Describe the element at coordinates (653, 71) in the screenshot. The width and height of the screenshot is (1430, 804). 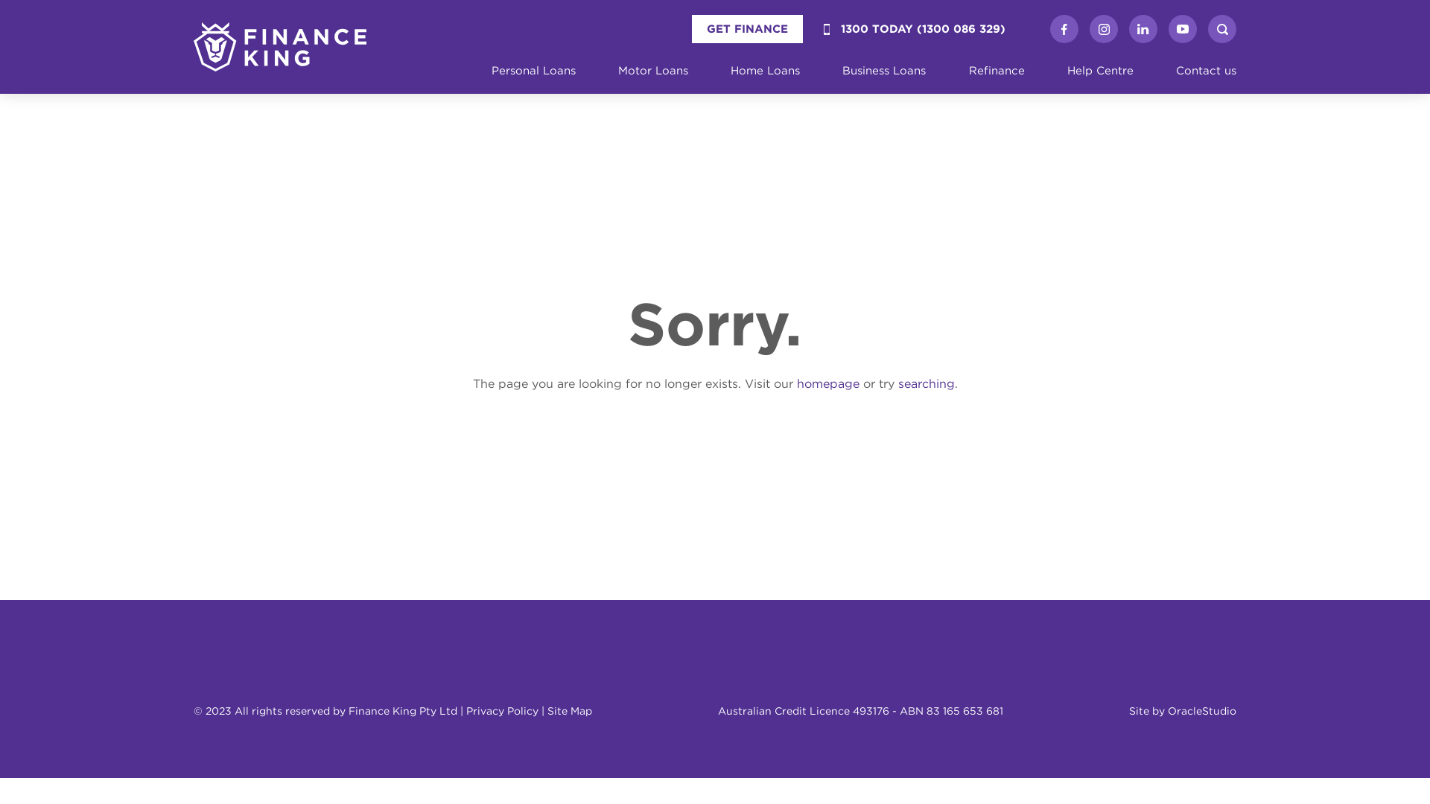
I see `Motor Loans` at that location.